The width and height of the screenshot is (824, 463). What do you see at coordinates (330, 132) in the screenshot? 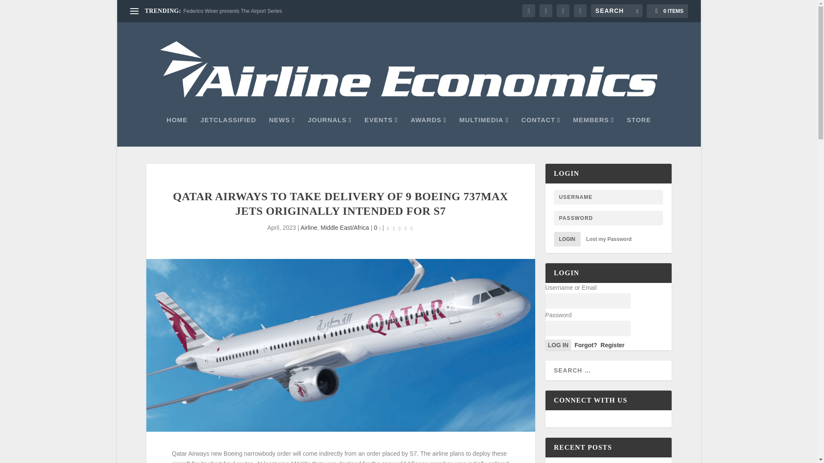
I see `JOURNALS` at bounding box center [330, 132].